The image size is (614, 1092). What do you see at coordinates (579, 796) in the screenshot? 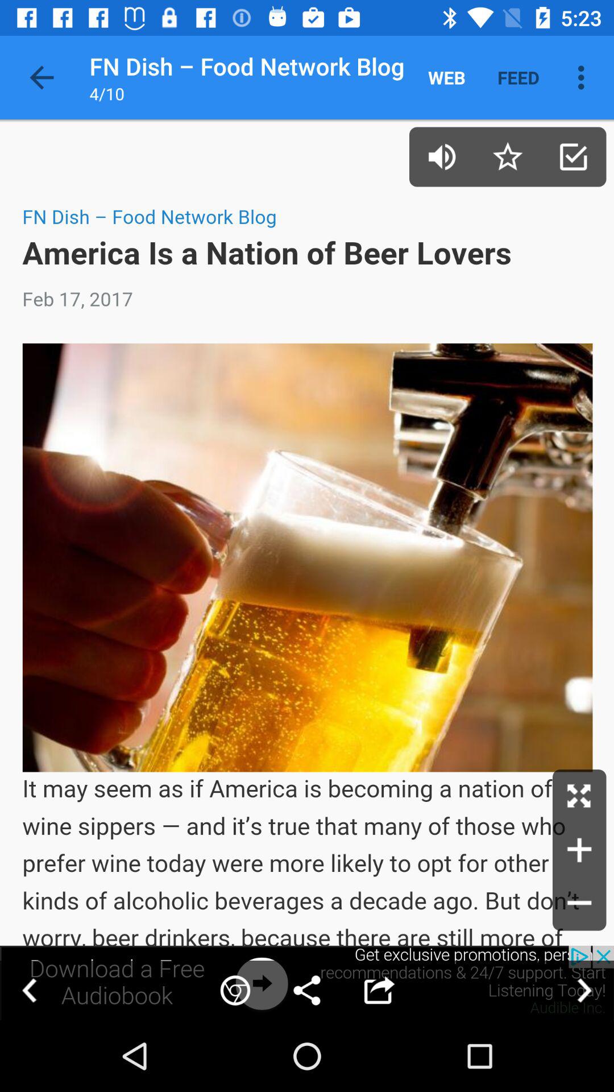
I see `full screen` at bounding box center [579, 796].